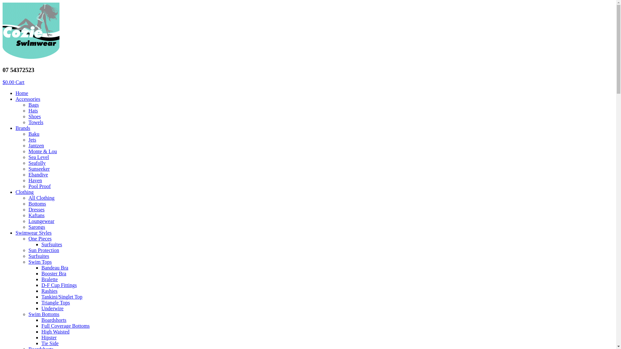 The height and width of the screenshot is (349, 621). Describe the element at coordinates (44, 250) in the screenshot. I see `Sun Protection` at that location.